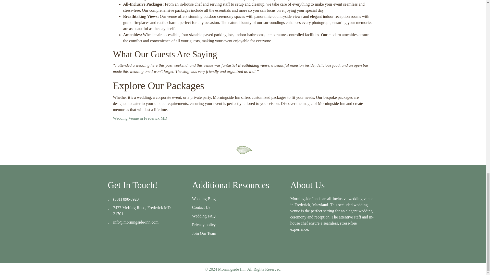  What do you see at coordinates (204, 225) in the screenshot?
I see `Privacy policy` at bounding box center [204, 225].